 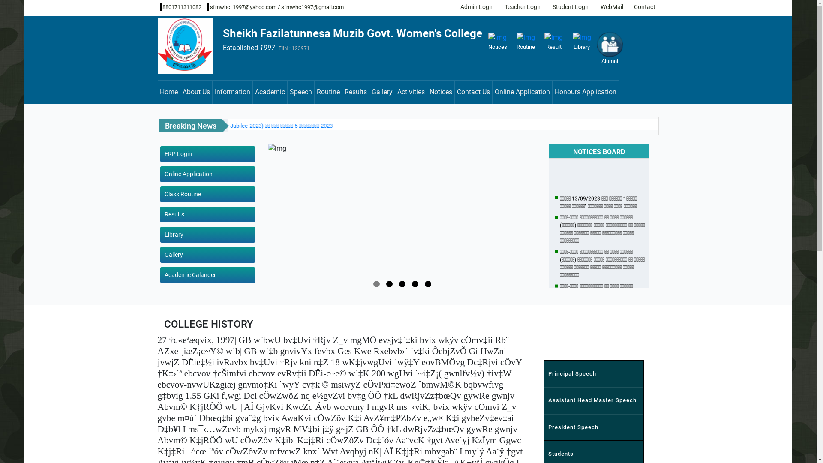 I want to click on President Speech, so click(x=594, y=427).